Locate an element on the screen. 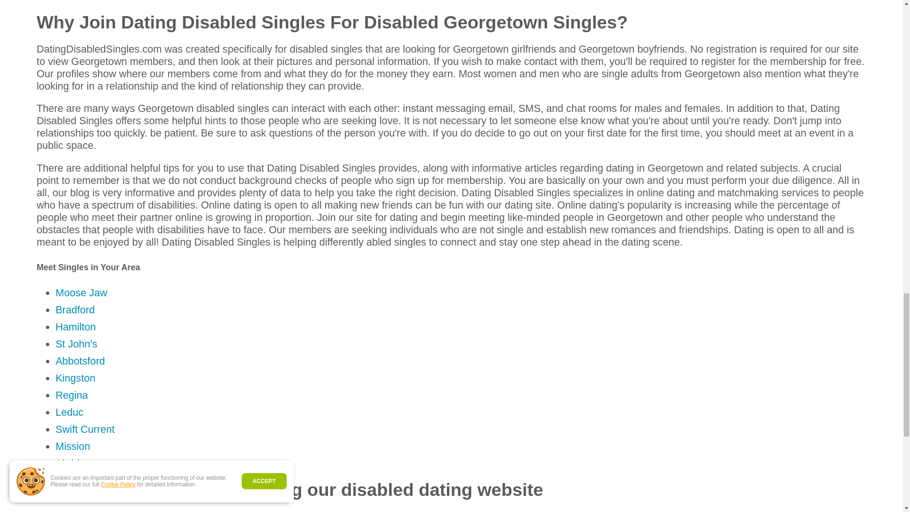 The width and height of the screenshot is (910, 512). St John's is located at coordinates (76, 343).